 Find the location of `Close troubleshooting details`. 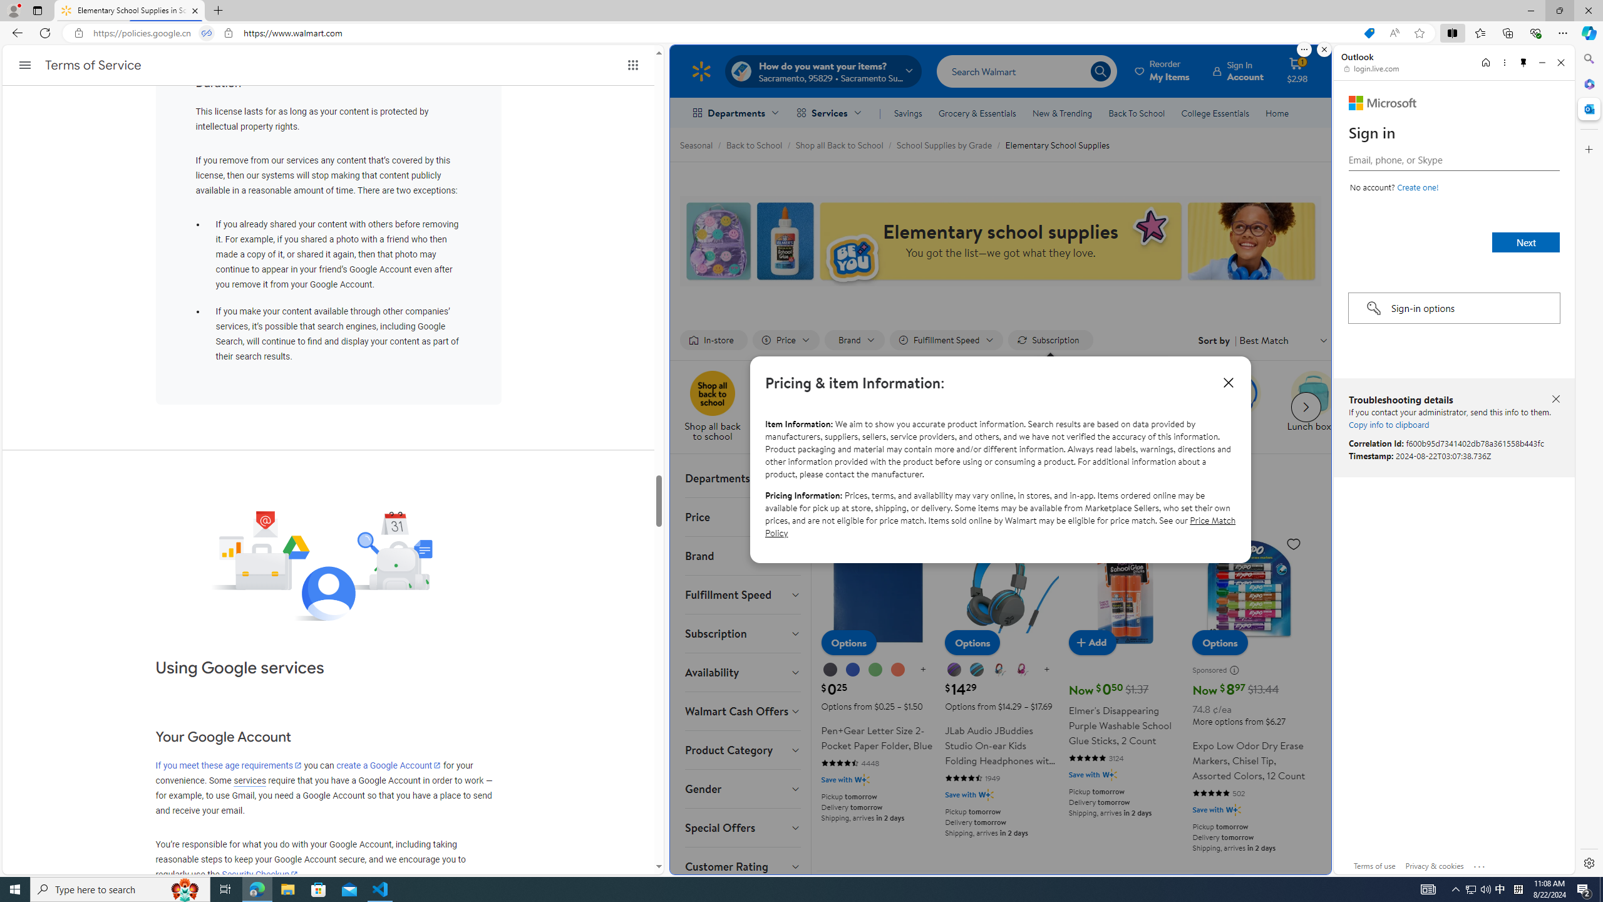

Close troubleshooting details is located at coordinates (1555, 400).